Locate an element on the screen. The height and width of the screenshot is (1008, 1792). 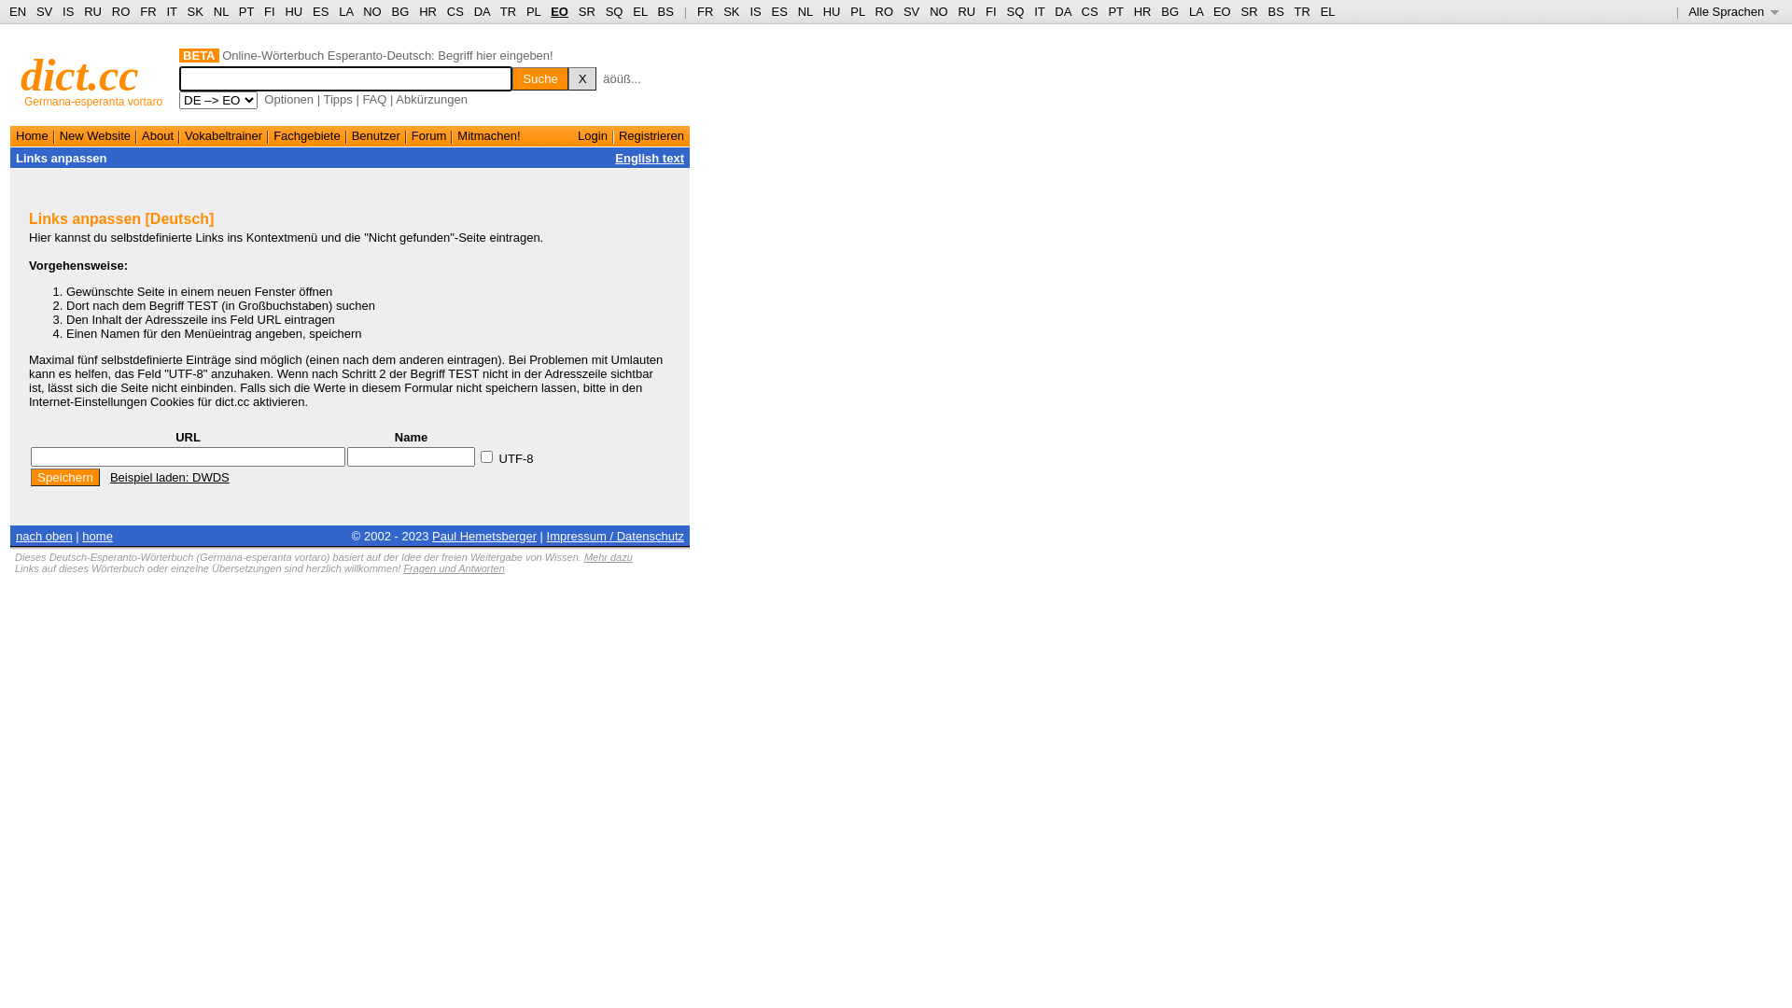
RU is located at coordinates (967, 11).